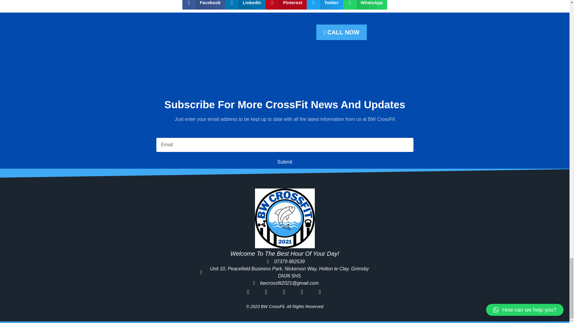  Describe the element at coordinates (285, 261) in the screenshot. I see `07379 882539` at that location.